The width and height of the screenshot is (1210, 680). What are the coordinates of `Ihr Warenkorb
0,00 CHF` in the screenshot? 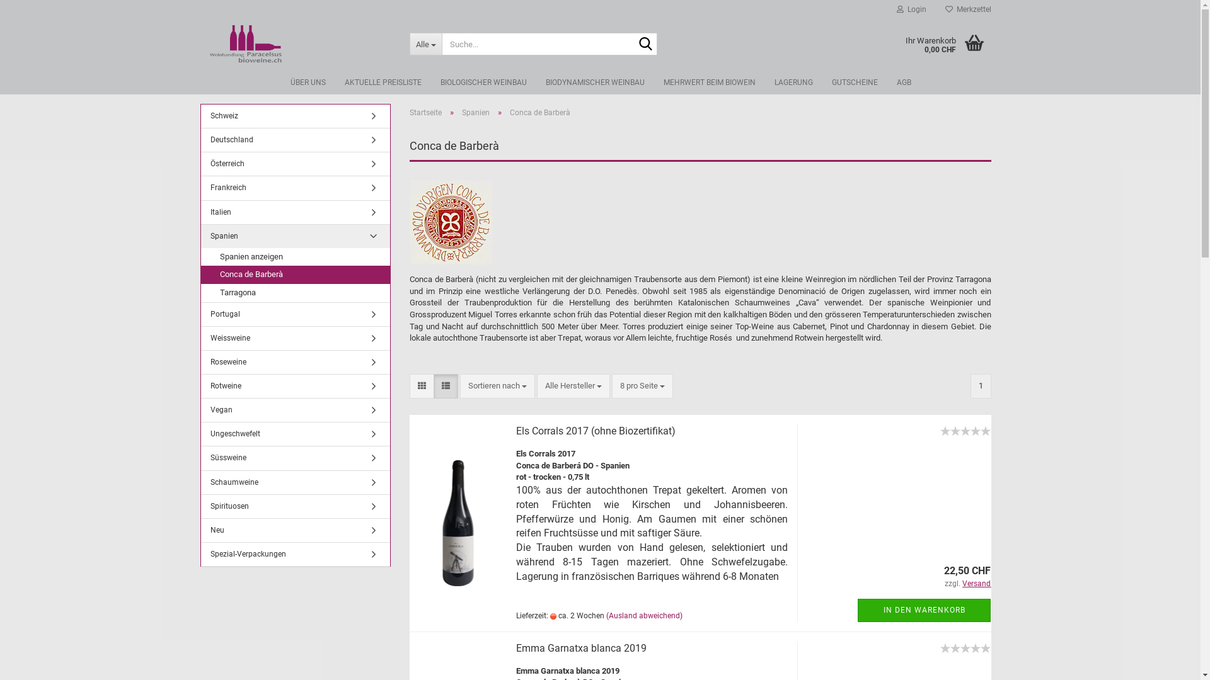 It's located at (934, 44).